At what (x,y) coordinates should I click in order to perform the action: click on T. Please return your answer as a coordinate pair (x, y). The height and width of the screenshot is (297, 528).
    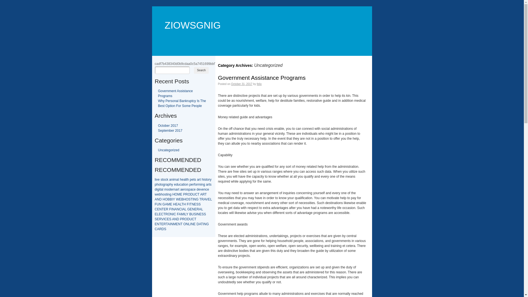
    Looking at the image, I should click on (160, 224).